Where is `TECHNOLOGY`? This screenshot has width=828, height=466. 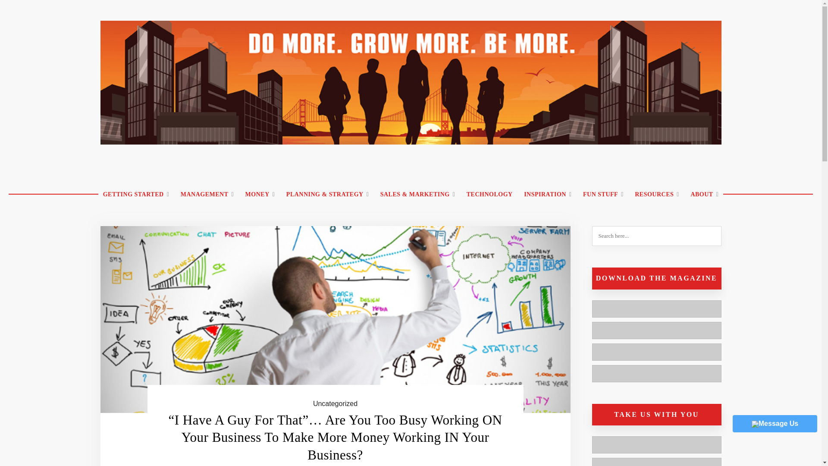
TECHNOLOGY is located at coordinates (489, 195).